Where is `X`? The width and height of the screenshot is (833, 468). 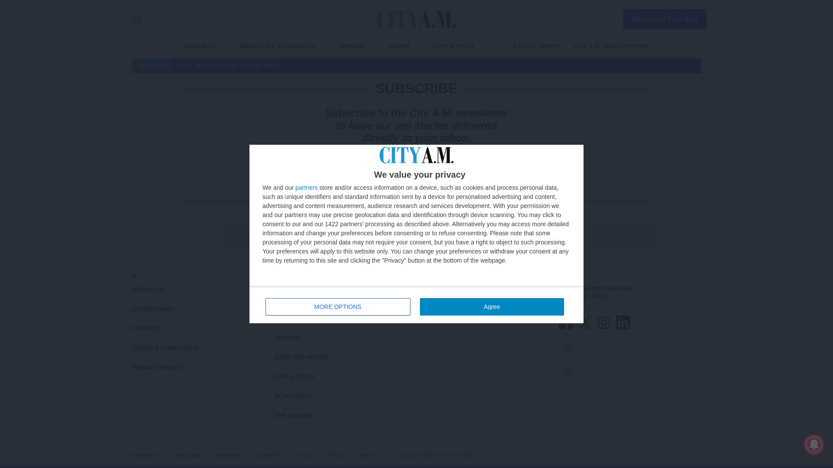 X is located at coordinates (585, 322).